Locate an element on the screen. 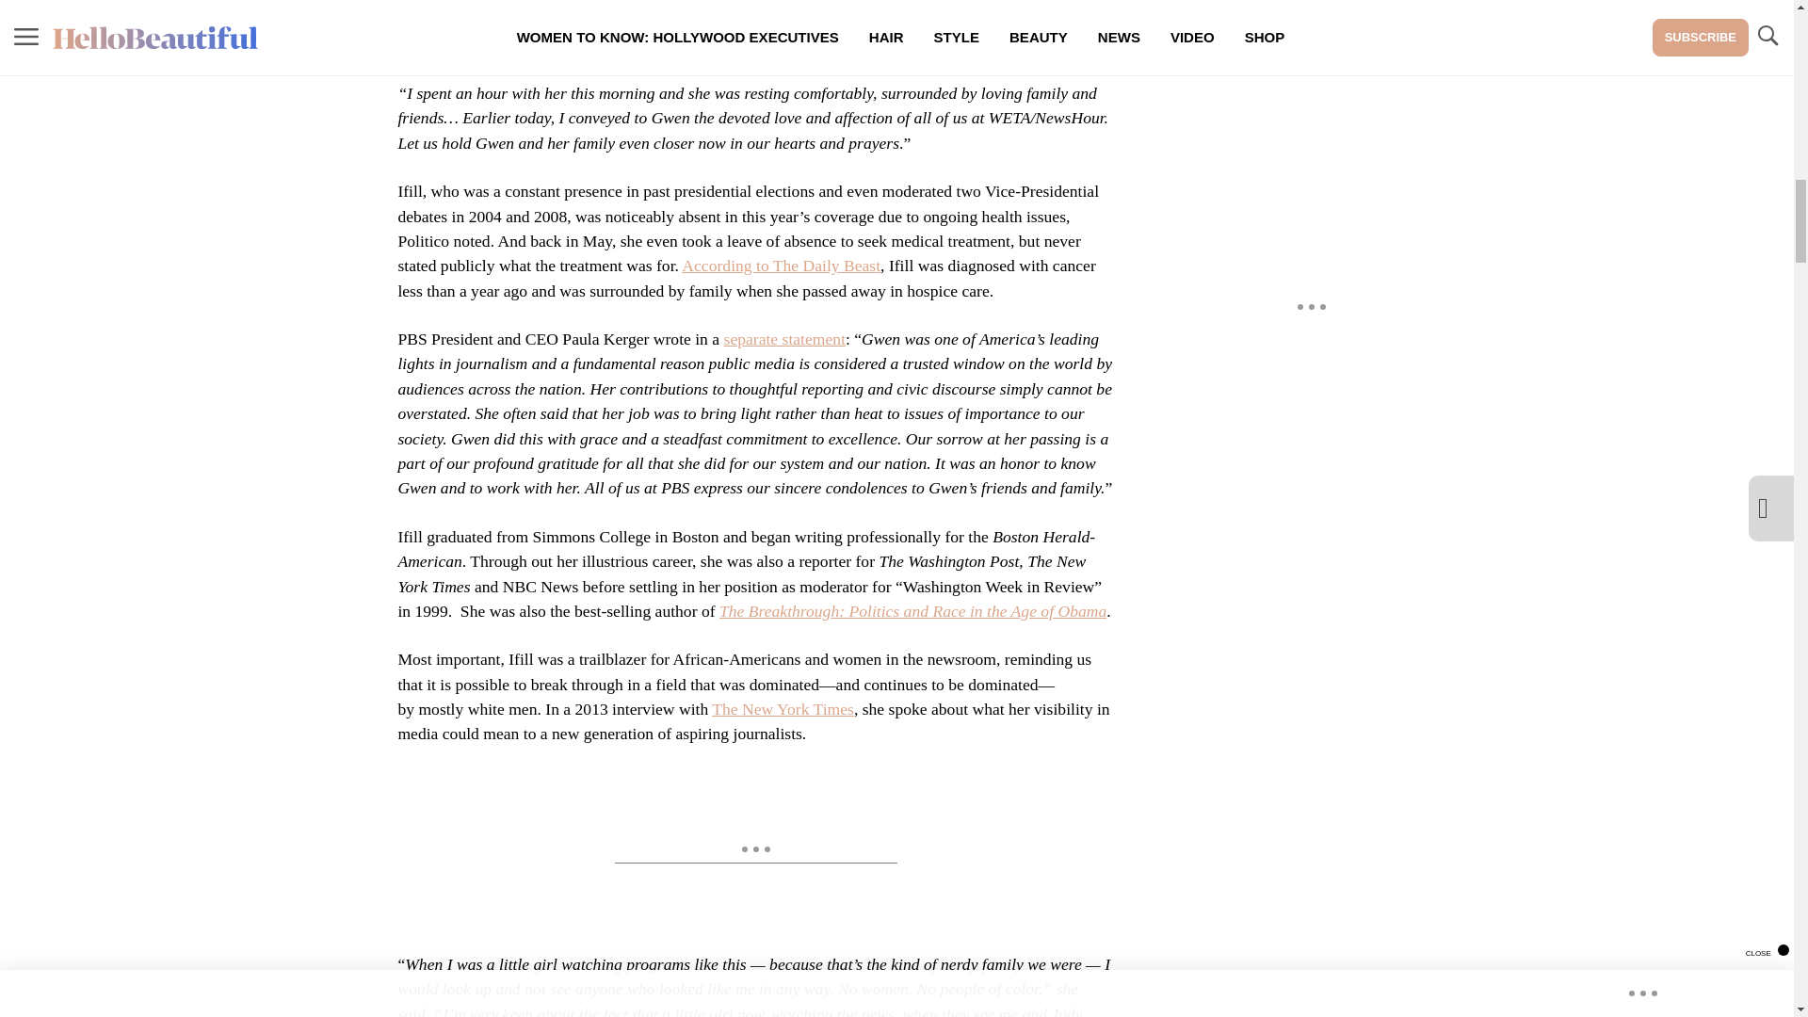  The New York Times is located at coordinates (783, 708).